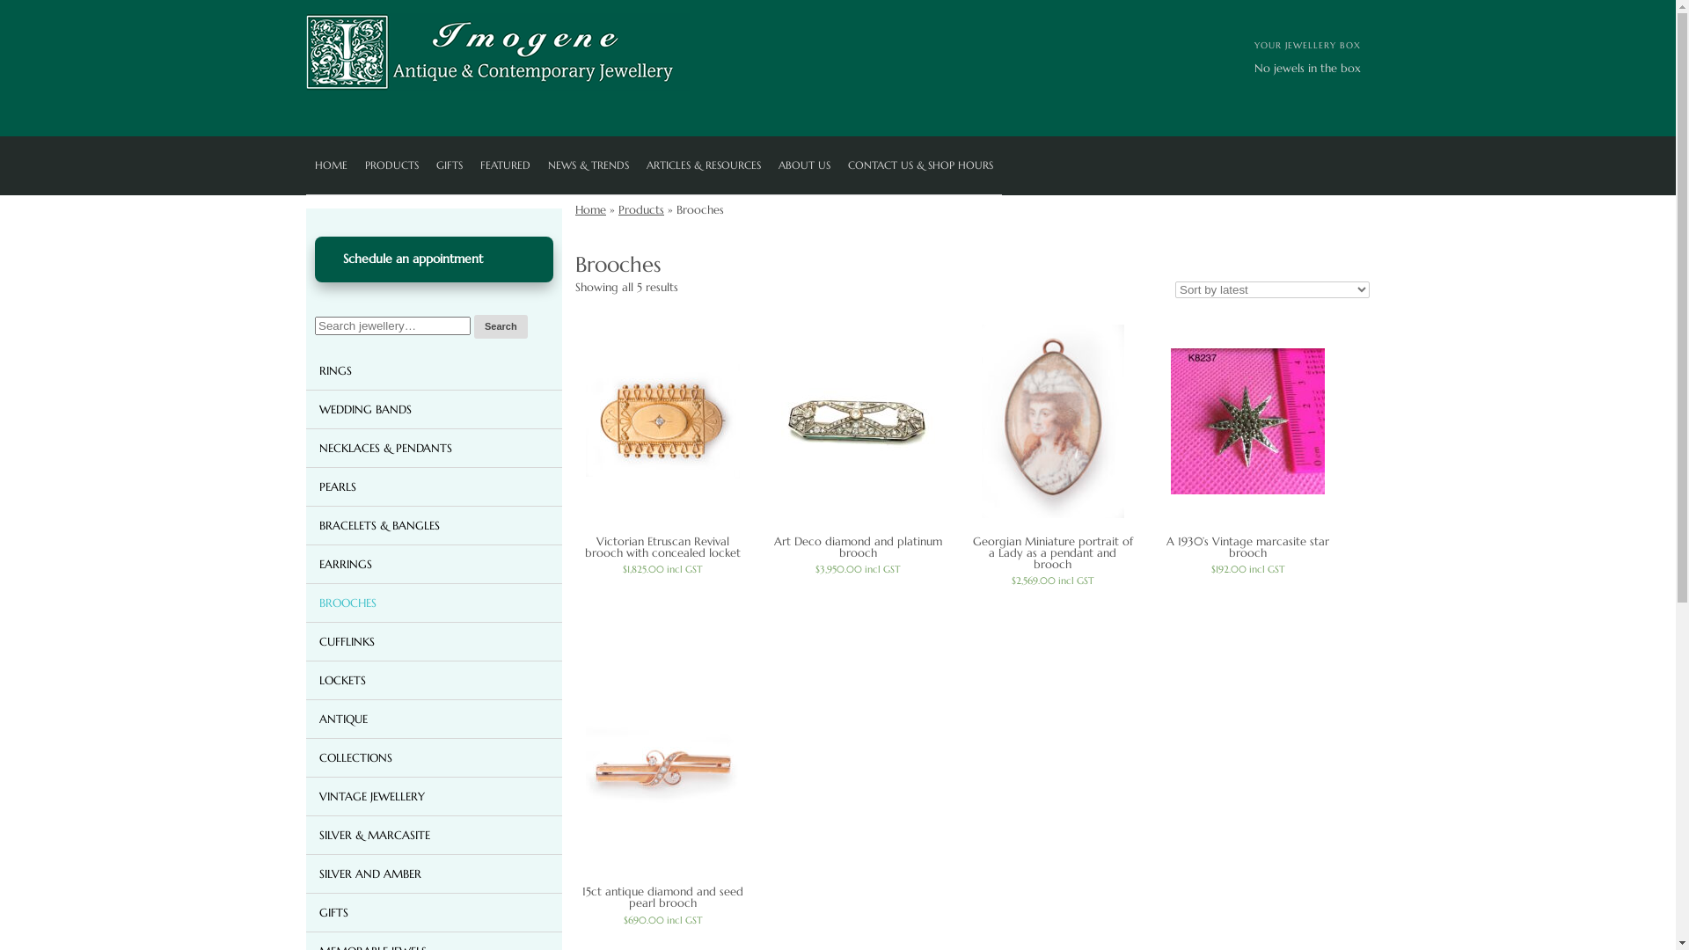  I want to click on HOME, so click(331, 165).